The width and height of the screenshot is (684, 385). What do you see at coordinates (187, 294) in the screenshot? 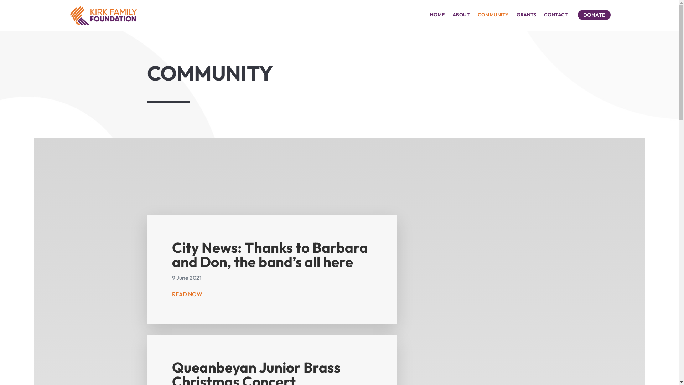
I see `READ NOW` at bounding box center [187, 294].